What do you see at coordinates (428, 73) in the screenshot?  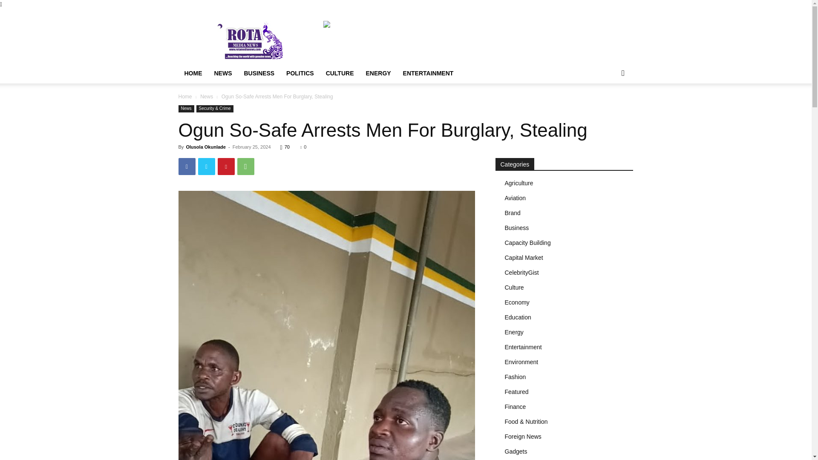 I see `ENTERTAINMENT` at bounding box center [428, 73].